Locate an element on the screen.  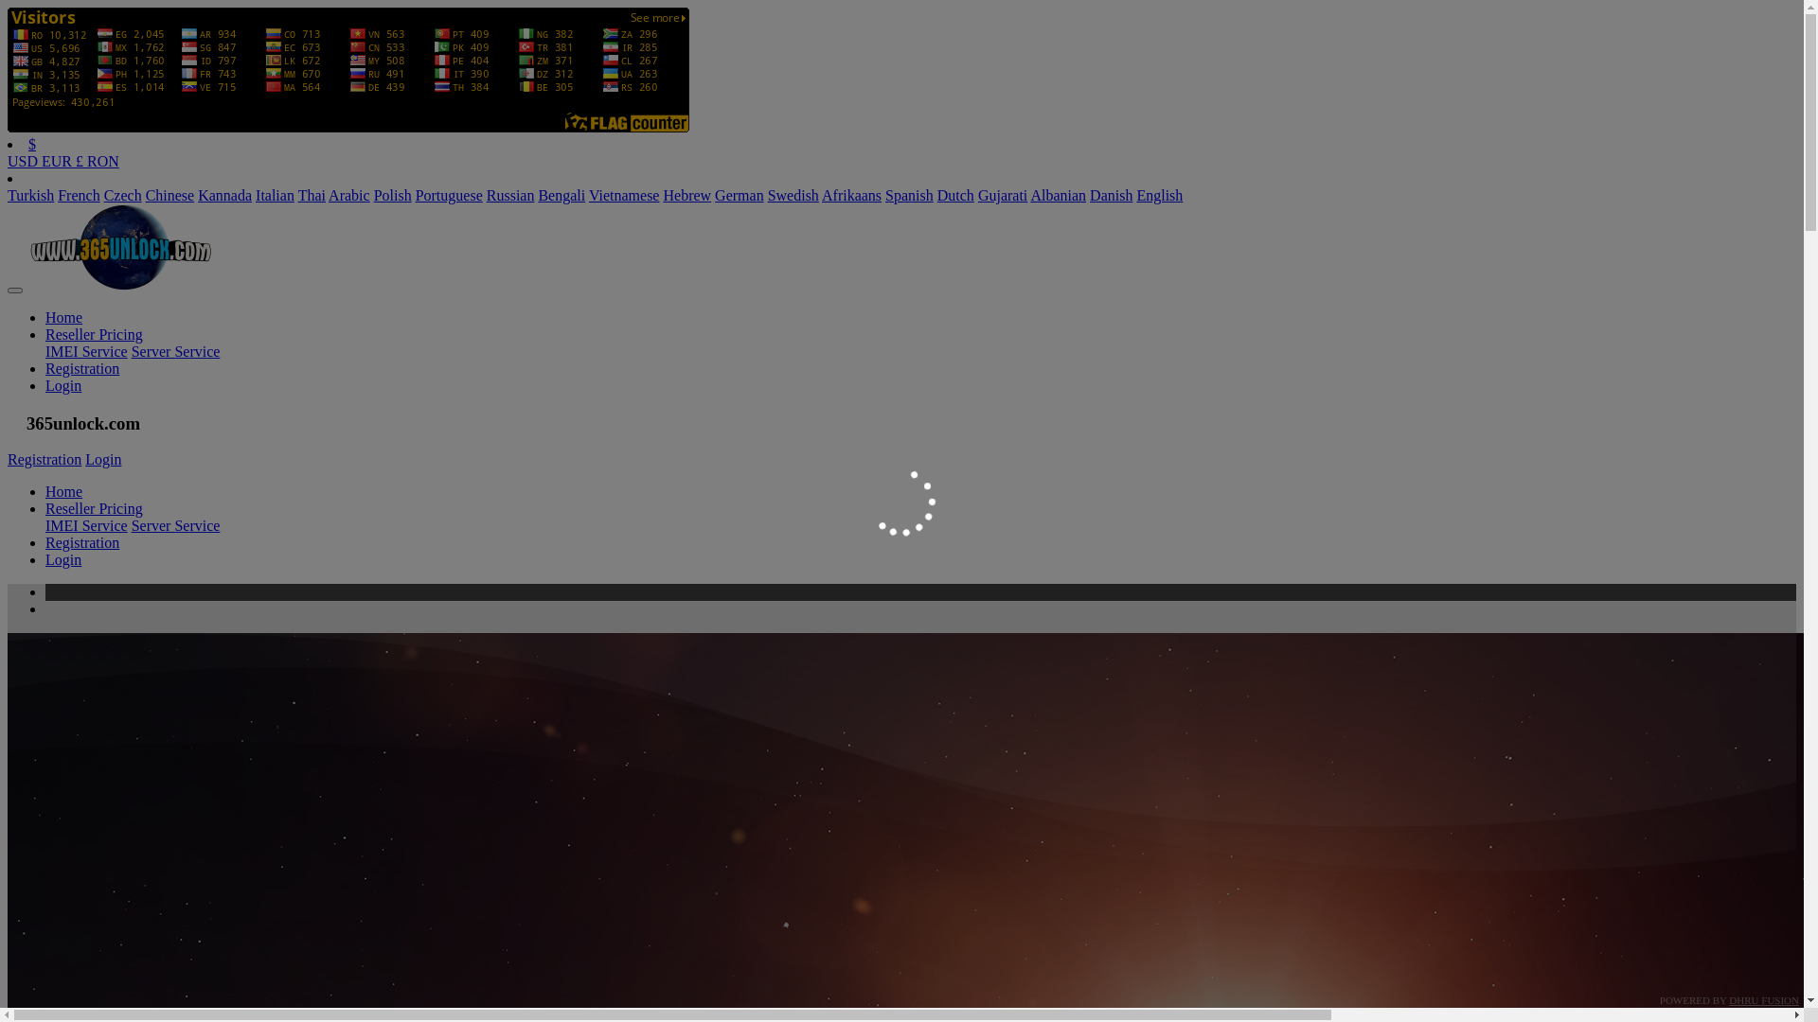
Czech is located at coordinates (123, 195).